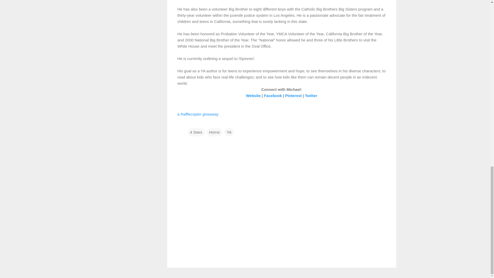 The width and height of the screenshot is (494, 278). Describe the element at coordinates (198, 114) in the screenshot. I see `a Rafflecopter giveaway` at that location.